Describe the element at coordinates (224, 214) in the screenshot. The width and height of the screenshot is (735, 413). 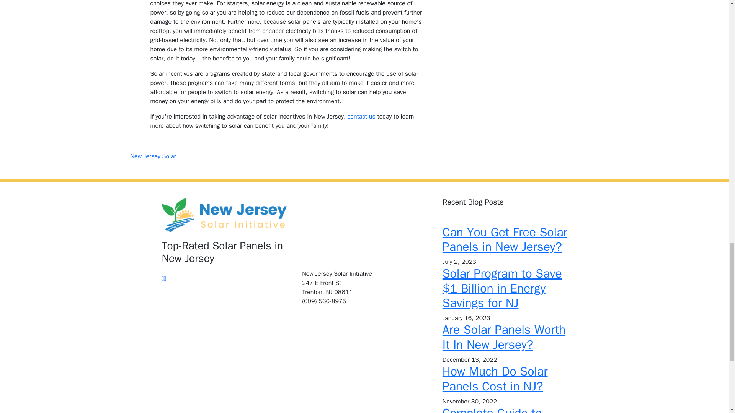
I see `nj-solar-colorful-logo` at that location.